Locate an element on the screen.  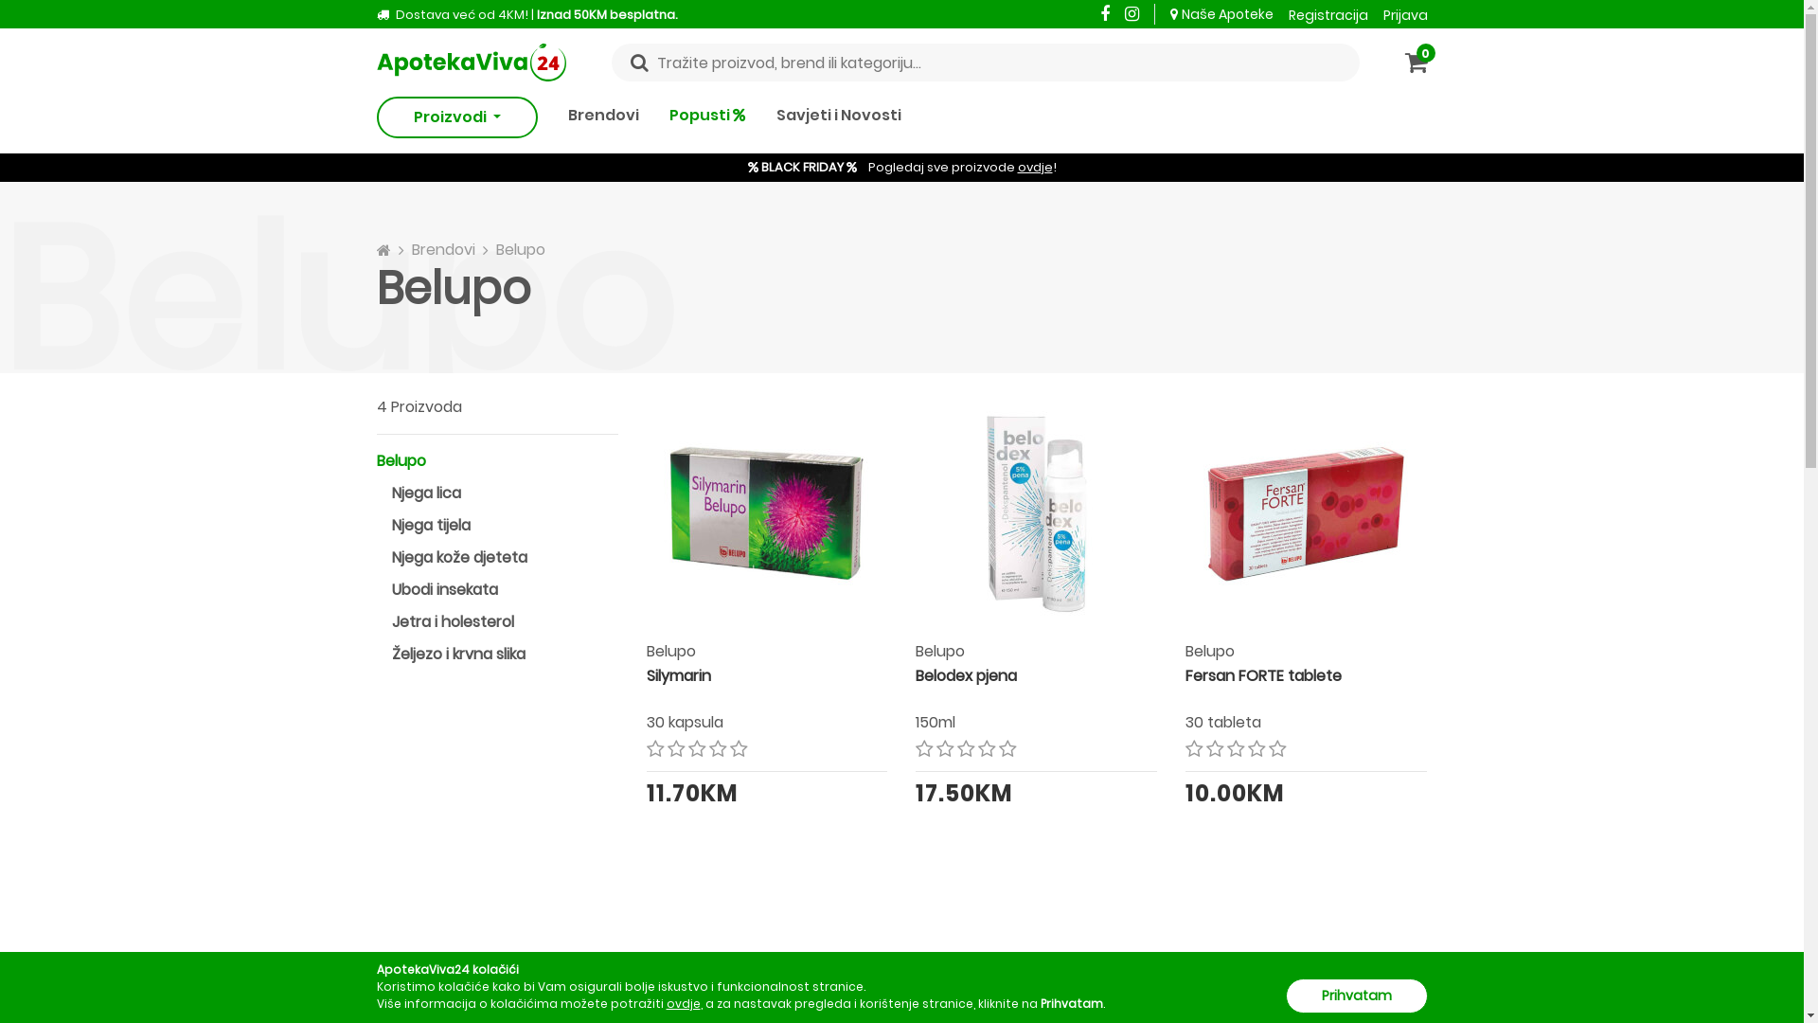
Brendovi is located at coordinates (443, 250).